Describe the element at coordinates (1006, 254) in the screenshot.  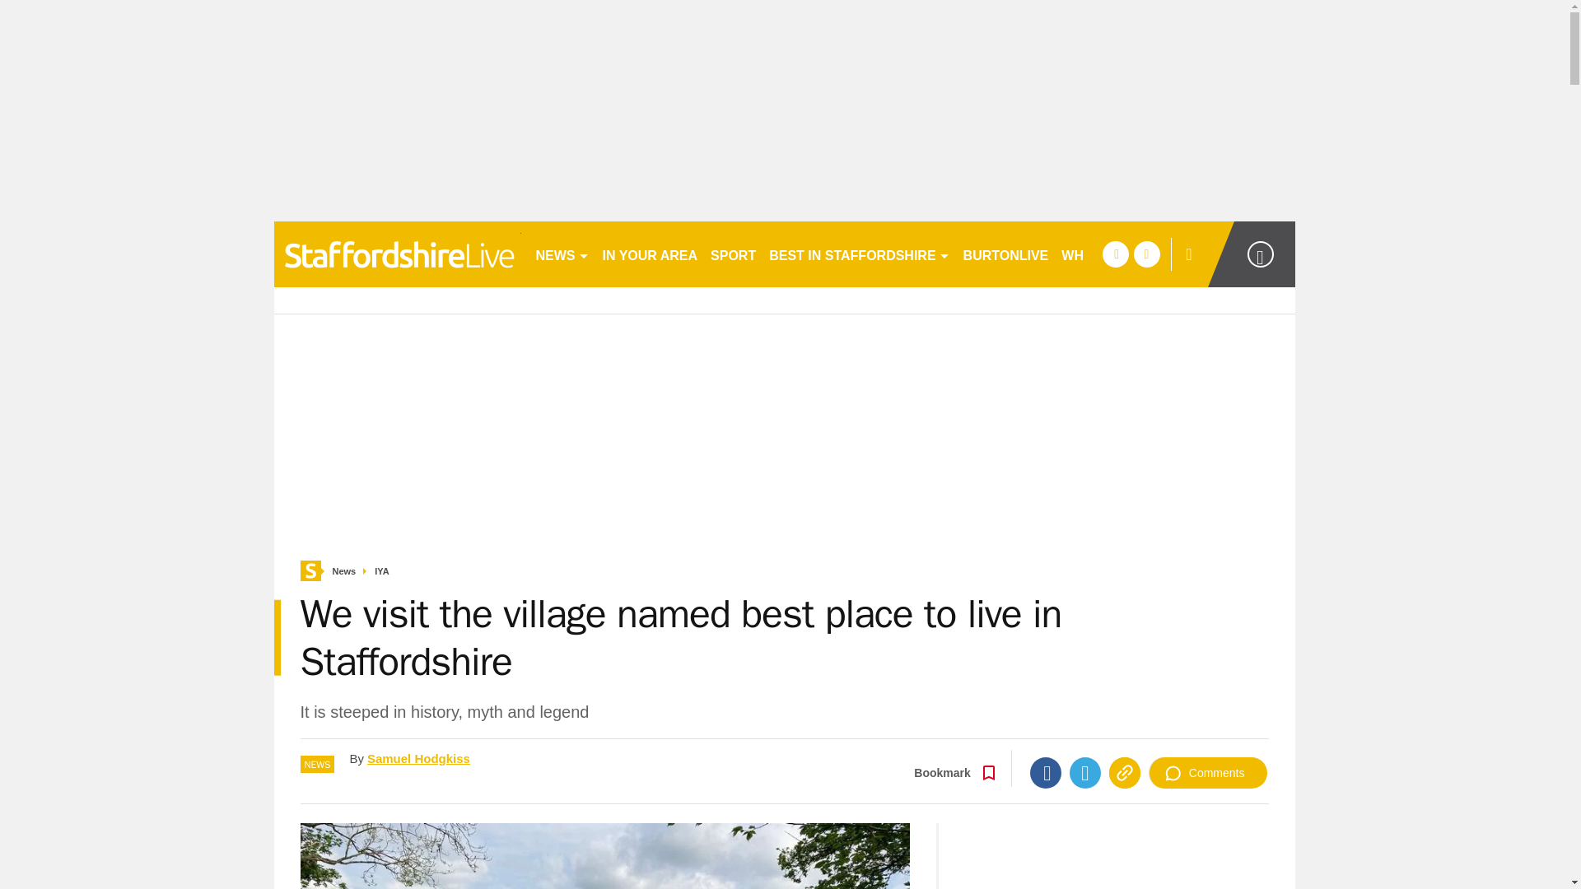
I see `BURTONLIVE` at that location.